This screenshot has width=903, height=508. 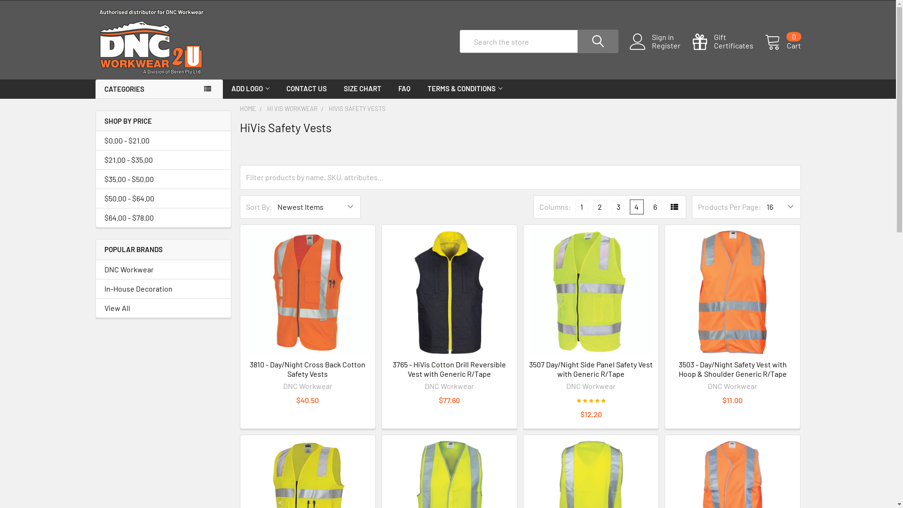 What do you see at coordinates (728, 41) in the screenshot?
I see `Gift
Certificates` at bounding box center [728, 41].